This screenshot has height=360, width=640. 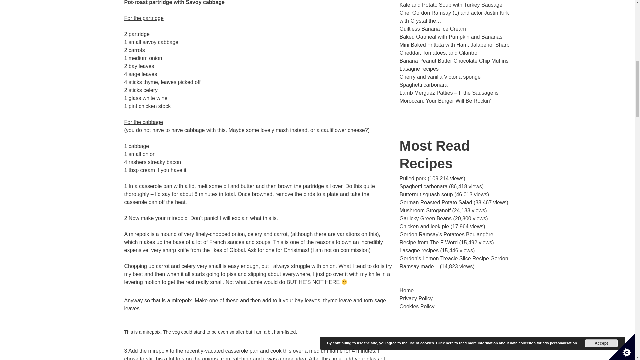 What do you see at coordinates (419, 251) in the screenshot?
I see `Lasagne recipes` at bounding box center [419, 251].